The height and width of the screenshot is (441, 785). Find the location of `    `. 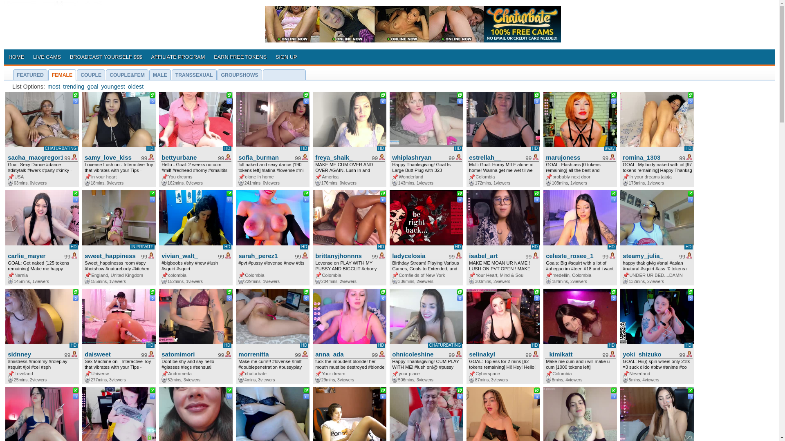

     is located at coordinates (153, 194).